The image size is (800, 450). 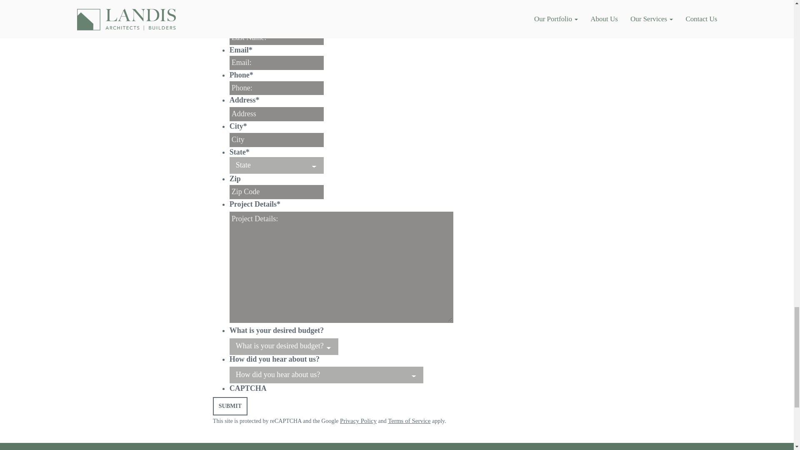 I want to click on Terms of Service, so click(x=409, y=421).